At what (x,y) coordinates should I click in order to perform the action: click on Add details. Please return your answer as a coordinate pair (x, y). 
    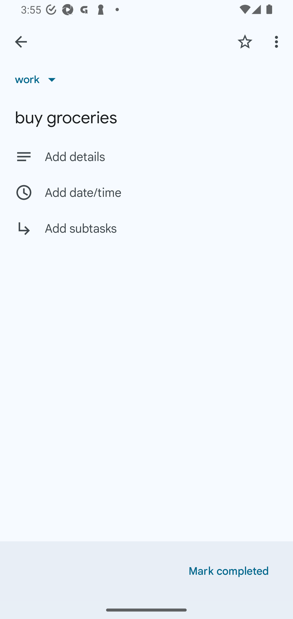
    Looking at the image, I should click on (161, 157).